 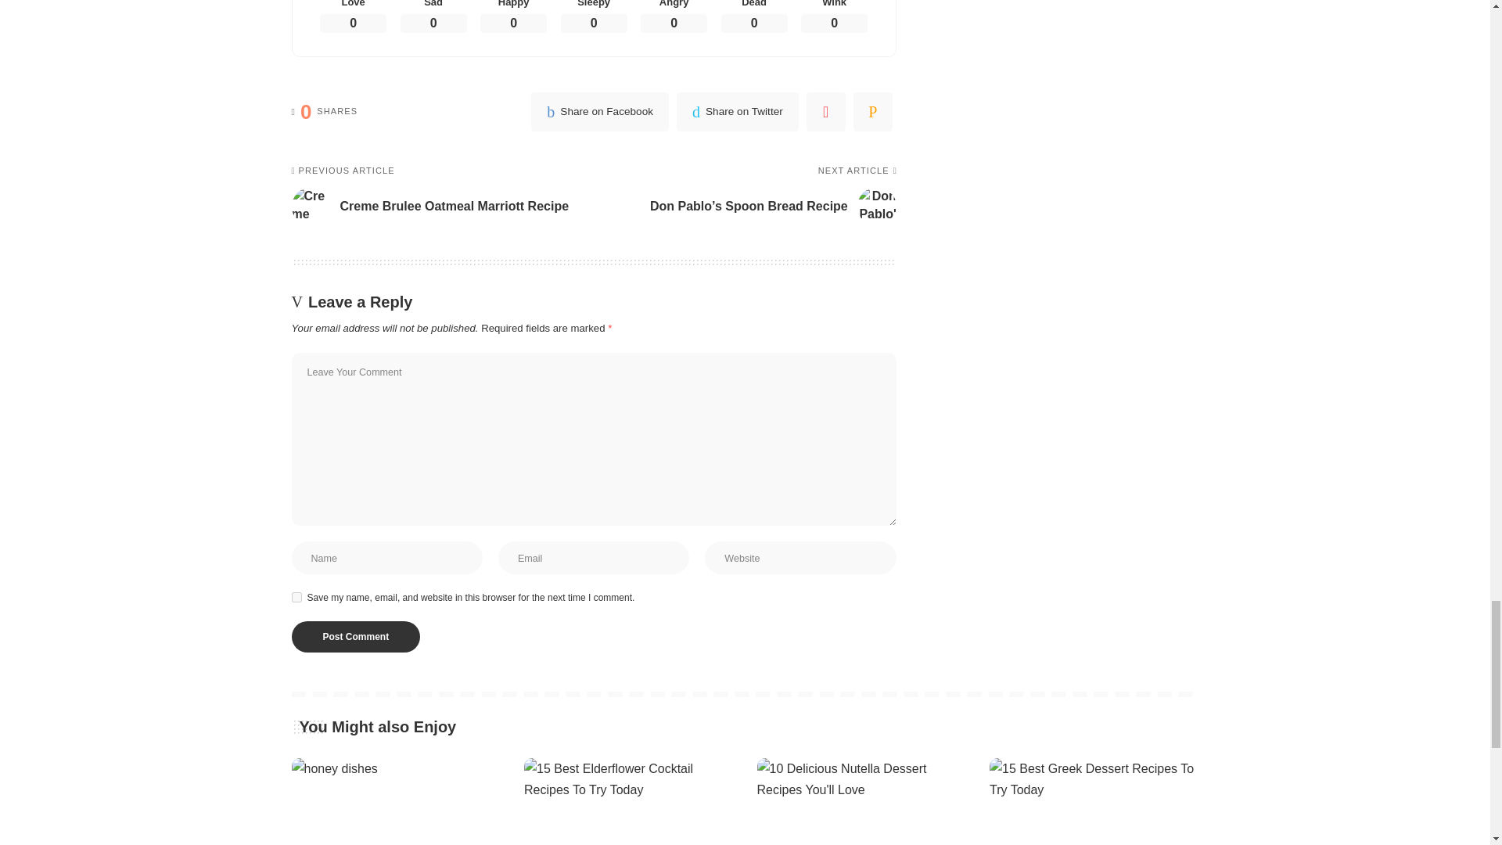 I want to click on Post Comment, so click(x=355, y=636).